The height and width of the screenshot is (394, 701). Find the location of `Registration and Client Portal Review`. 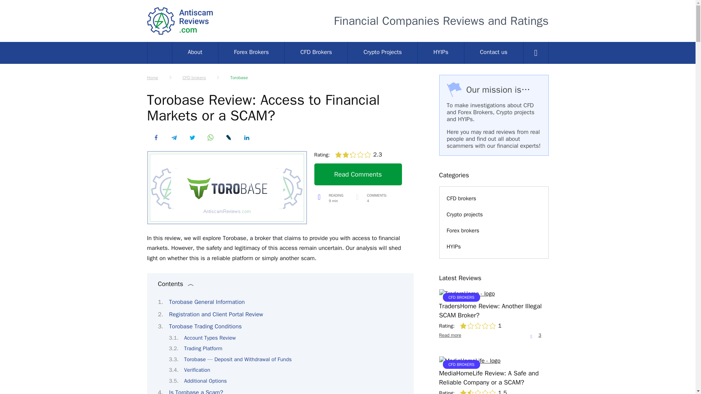

Registration and Client Portal Review is located at coordinates (216, 314).